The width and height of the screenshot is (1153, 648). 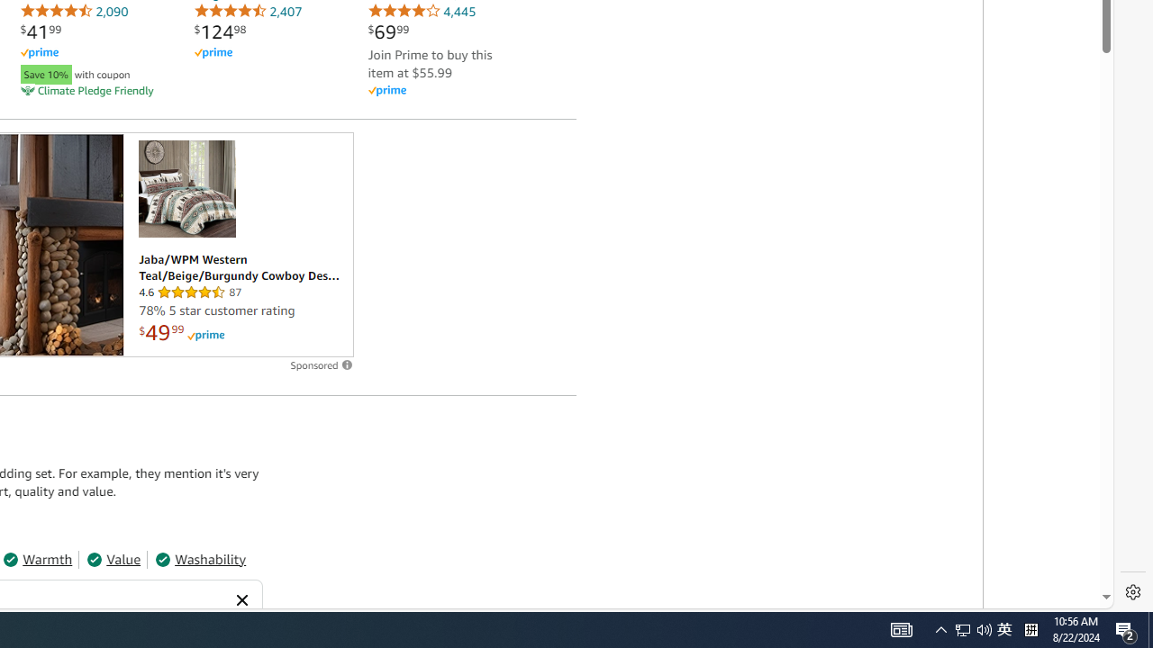 What do you see at coordinates (92, 72) in the screenshot?
I see `Save 10% with coupon` at bounding box center [92, 72].